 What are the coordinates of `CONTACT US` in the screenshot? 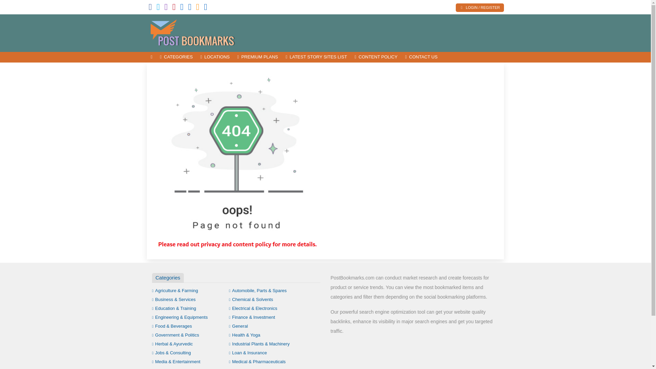 It's located at (422, 57).